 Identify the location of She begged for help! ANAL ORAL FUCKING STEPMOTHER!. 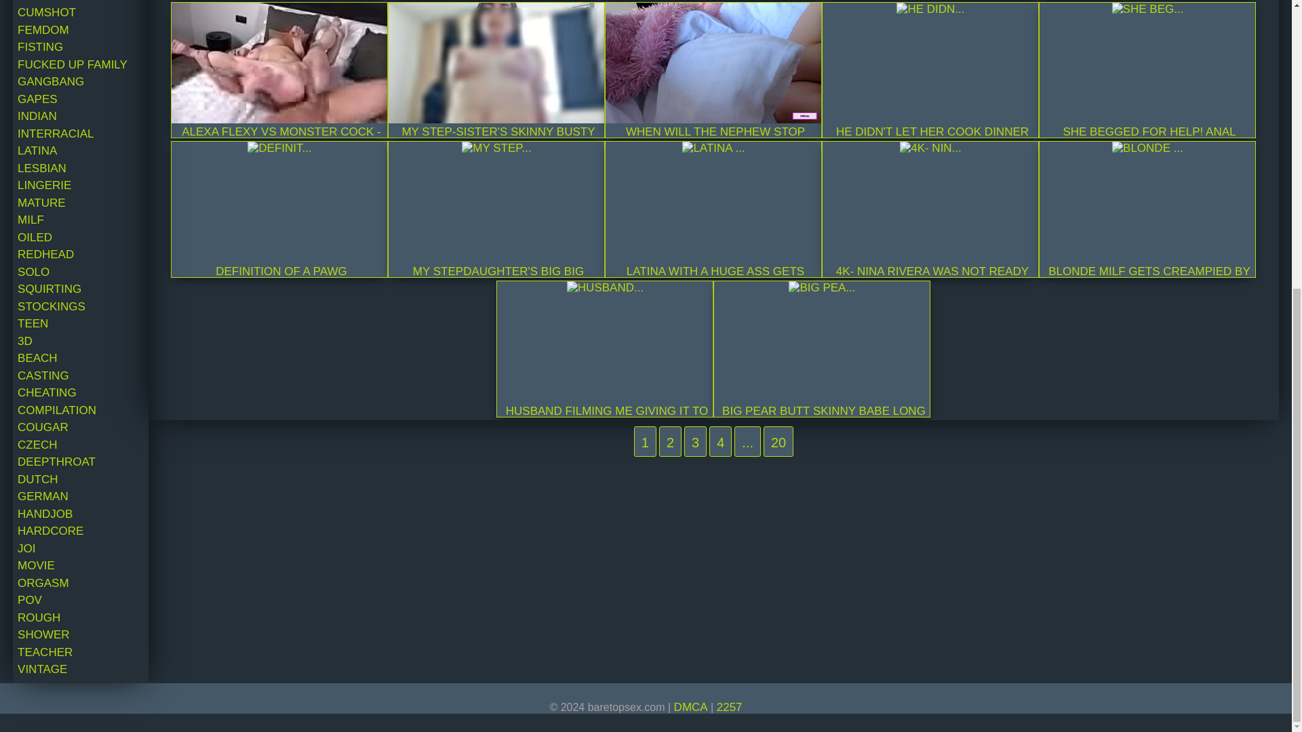
(1147, 9).